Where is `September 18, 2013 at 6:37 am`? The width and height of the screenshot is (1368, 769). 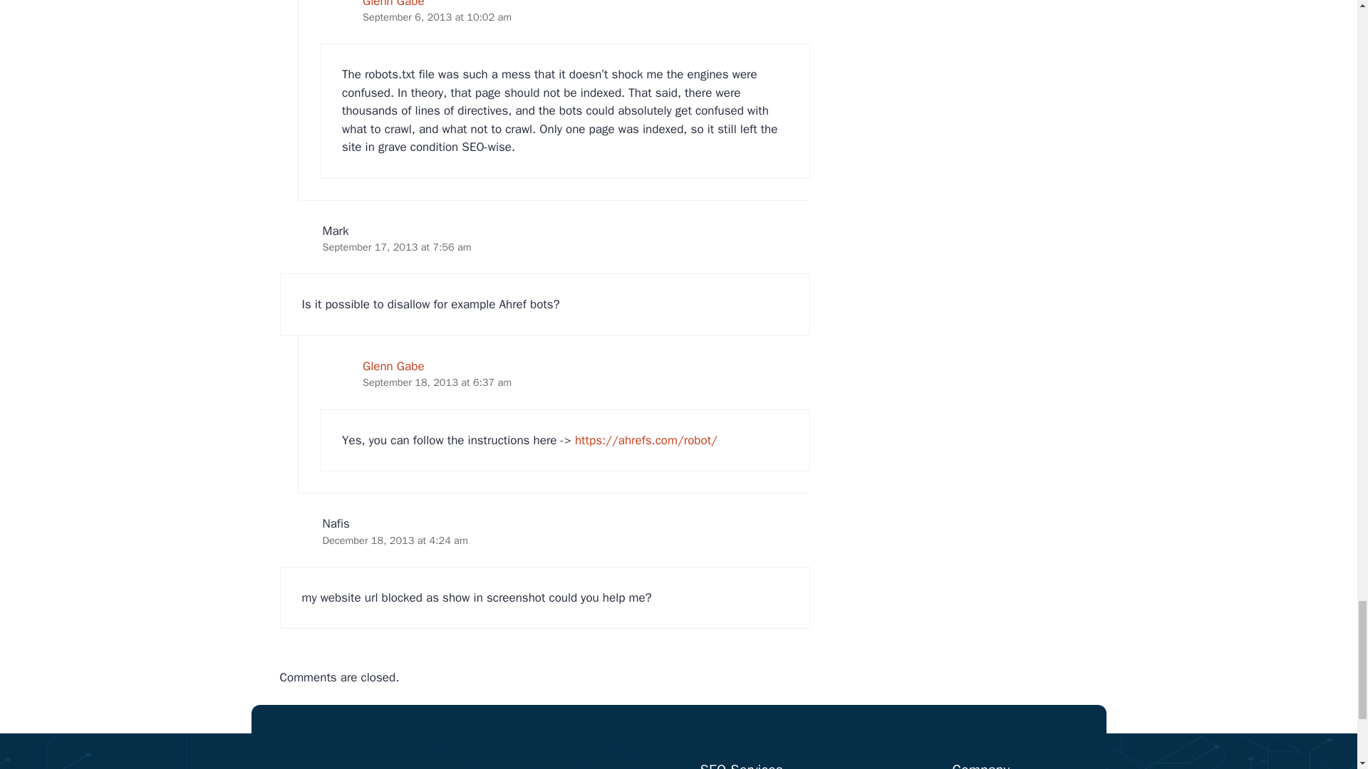
September 18, 2013 at 6:37 am is located at coordinates (437, 382).